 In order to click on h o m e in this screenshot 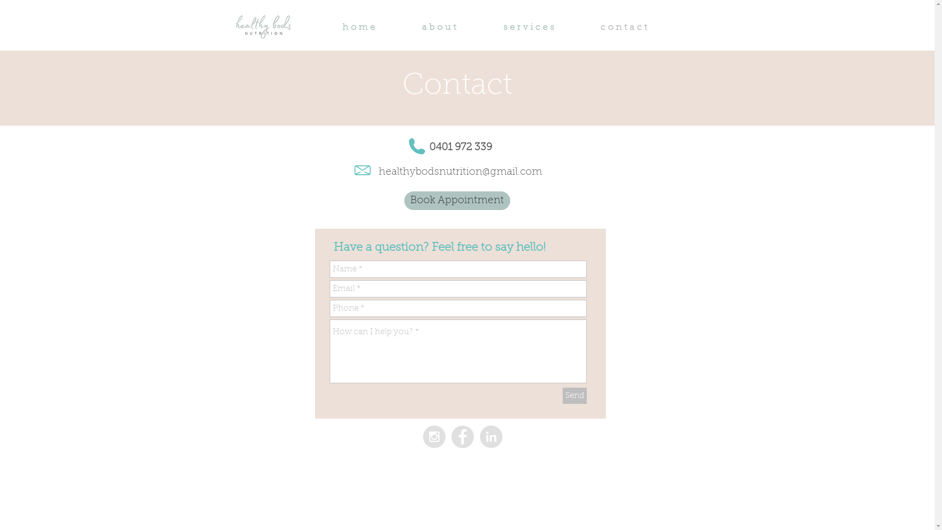, I will do `click(373, 28)`.